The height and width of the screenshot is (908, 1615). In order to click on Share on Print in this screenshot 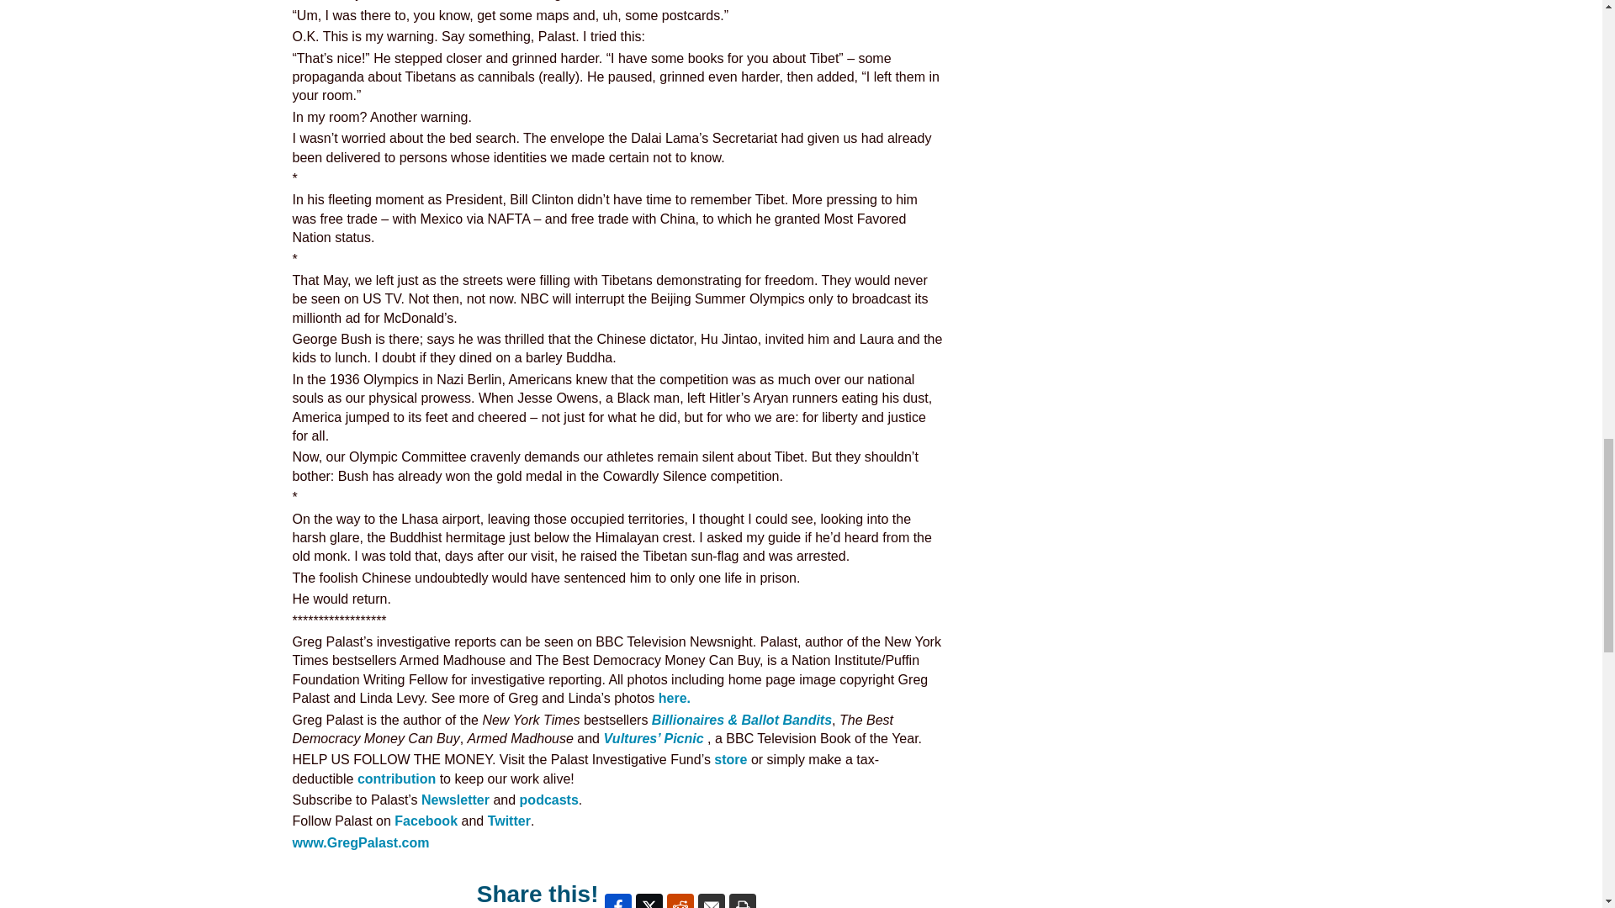, I will do `click(742, 900)`.